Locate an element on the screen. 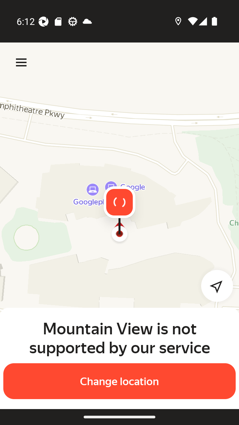 The image size is (239, 425). Detect my location is located at coordinates (213, 286).